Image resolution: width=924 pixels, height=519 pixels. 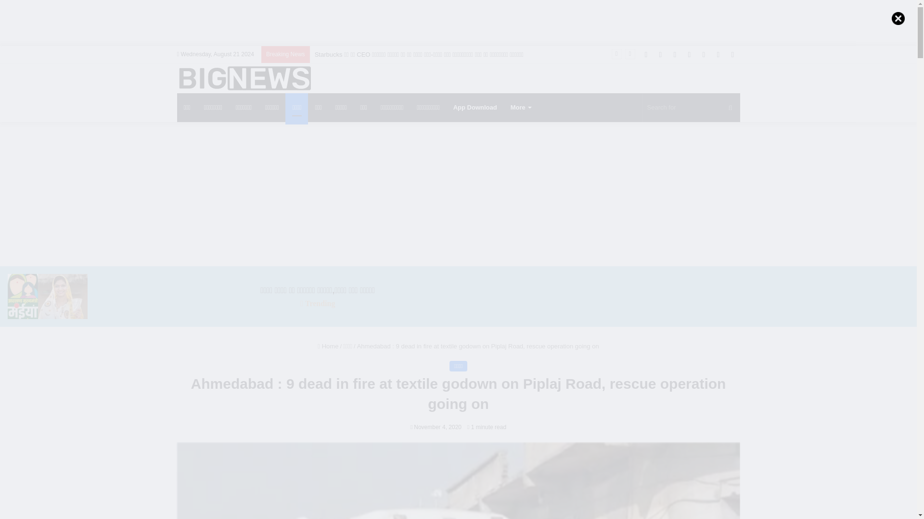 What do you see at coordinates (458, 21) in the screenshot?
I see `Advertisement` at bounding box center [458, 21].